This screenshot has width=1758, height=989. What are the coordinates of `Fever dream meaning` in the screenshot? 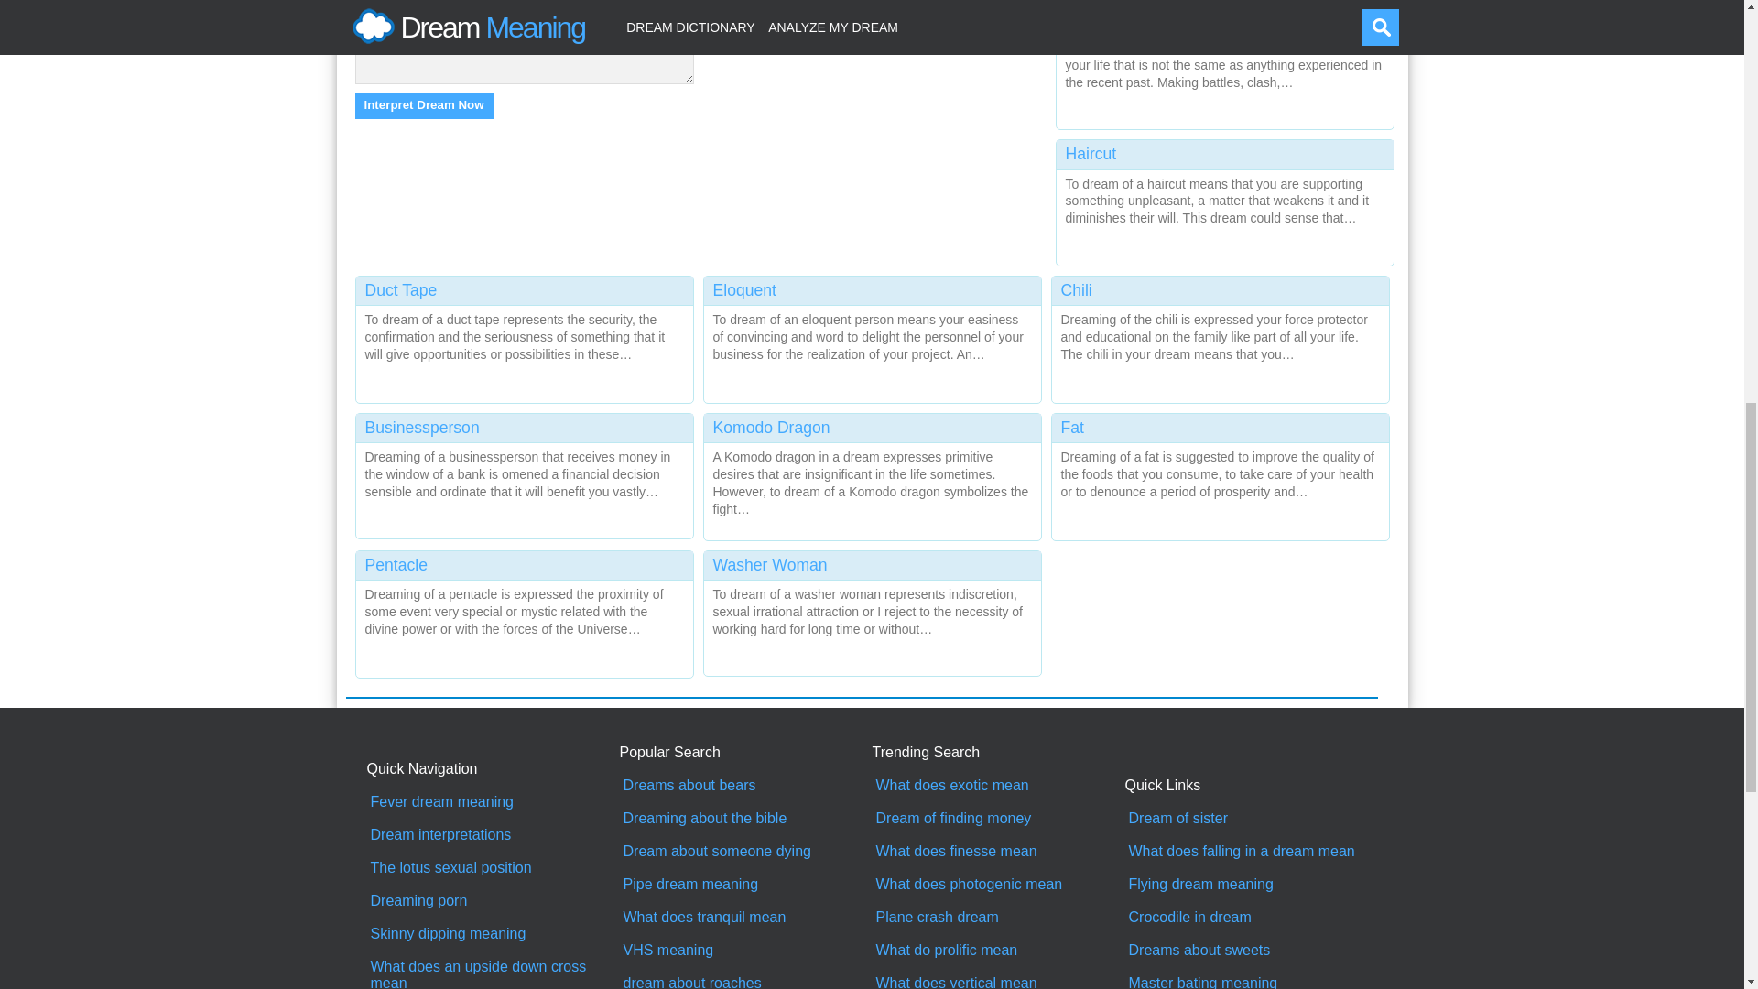 It's located at (493, 802).